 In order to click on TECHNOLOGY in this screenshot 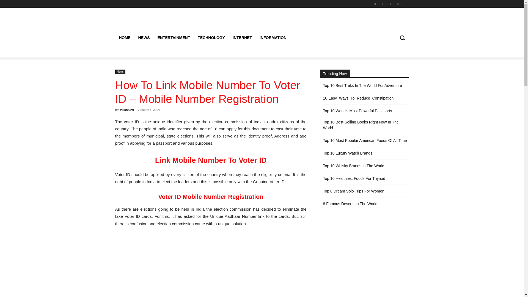, I will do `click(211, 37)`.